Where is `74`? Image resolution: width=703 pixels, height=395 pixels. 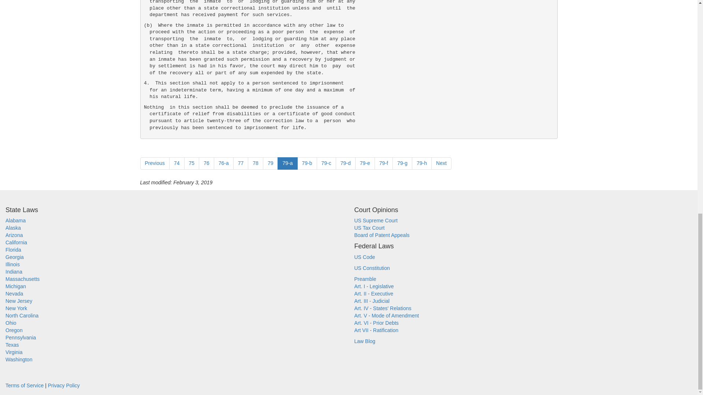
74 is located at coordinates (176, 163).